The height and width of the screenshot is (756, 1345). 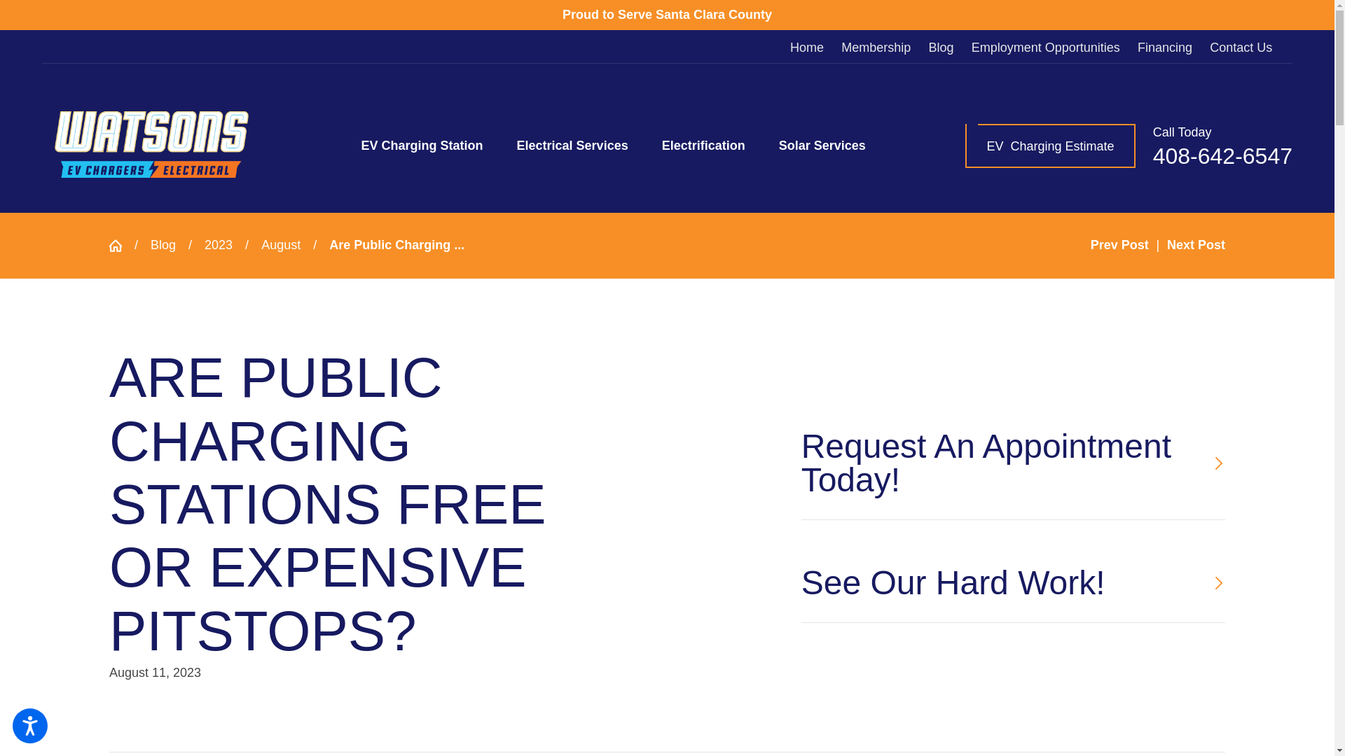 I want to click on Open the accessibility options menu, so click(x=29, y=725).